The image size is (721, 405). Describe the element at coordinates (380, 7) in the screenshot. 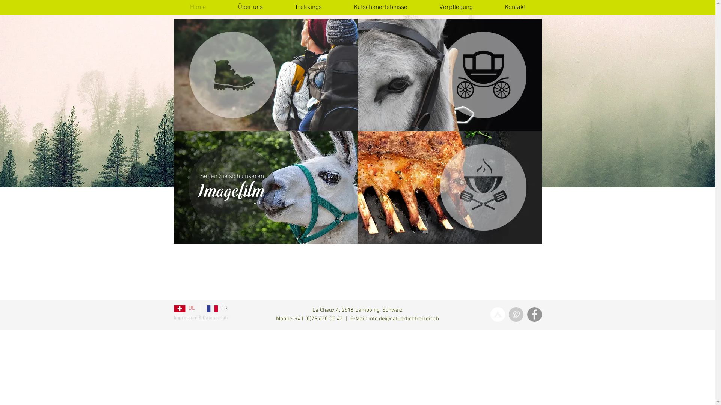

I see `Kutschenerlebnisse` at that location.